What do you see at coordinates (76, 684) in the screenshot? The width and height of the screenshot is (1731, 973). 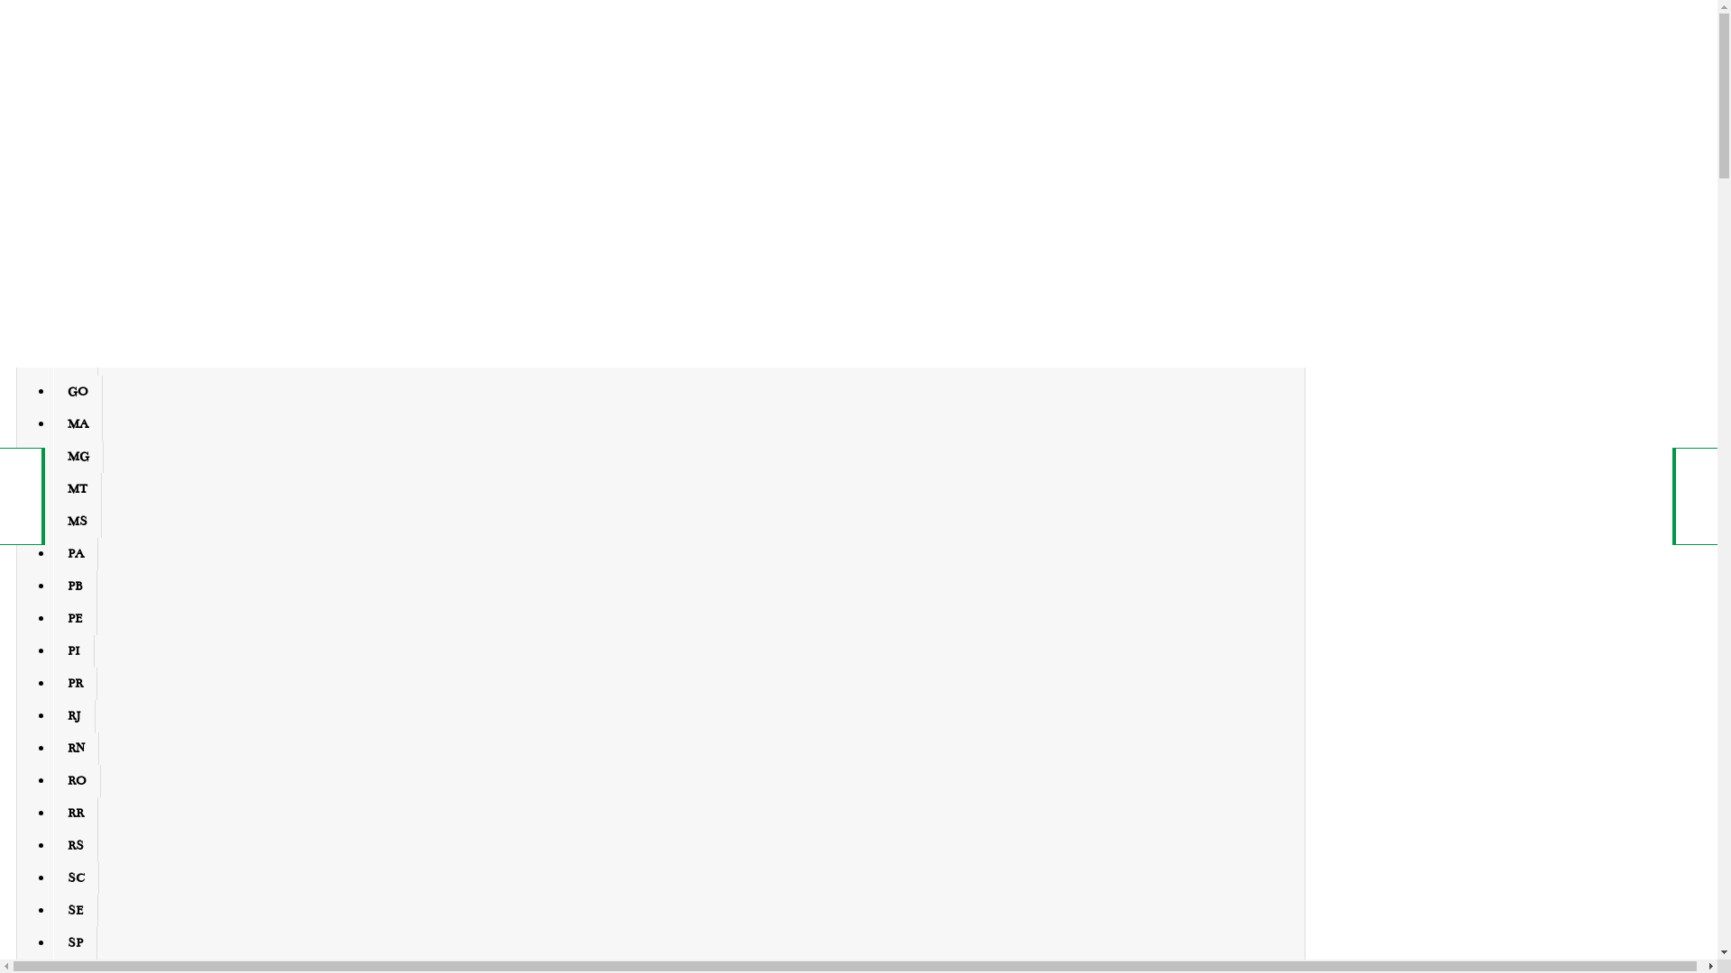 I see `PR` at bounding box center [76, 684].